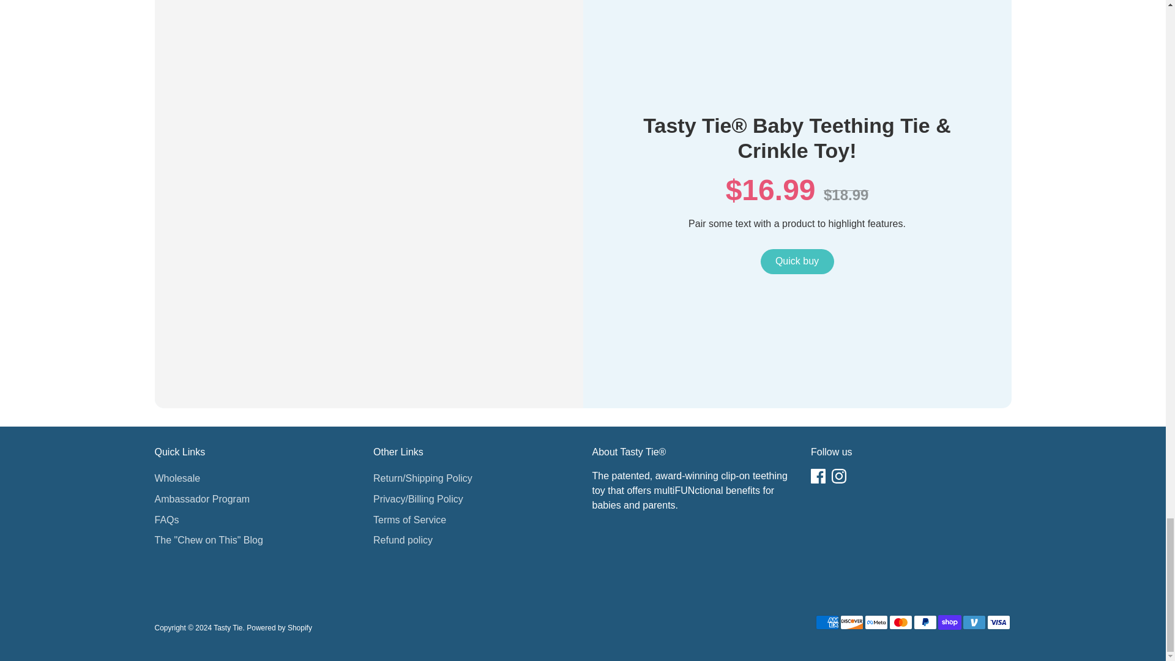  I want to click on Shop Pay, so click(949, 622).